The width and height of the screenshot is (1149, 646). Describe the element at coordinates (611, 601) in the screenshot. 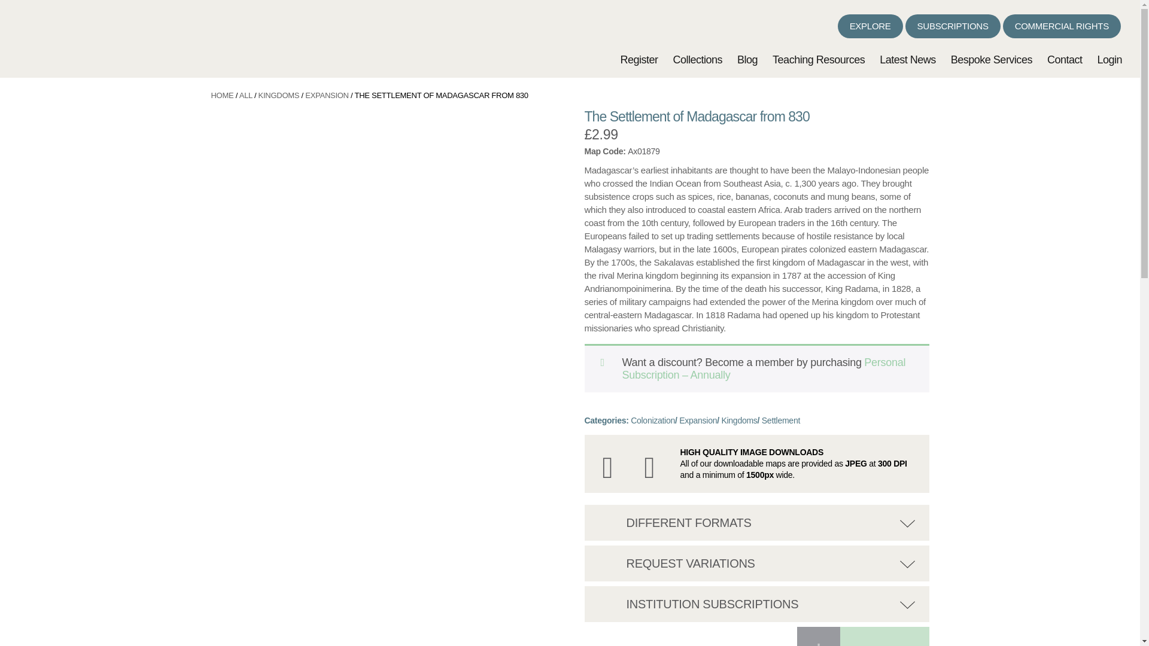

I see `Institution Subscriptions` at that location.